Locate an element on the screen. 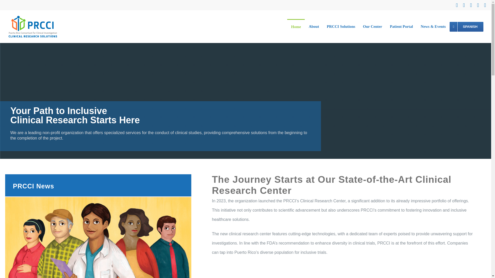 This screenshot has height=278, width=495. Our Center is located at coordinates (373, 27).